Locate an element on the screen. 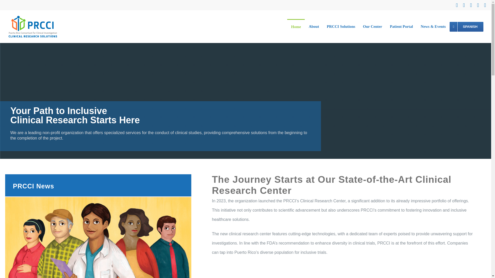 This screenshot has height=278, width=495. Our Center is located at coordinates (373, 27).